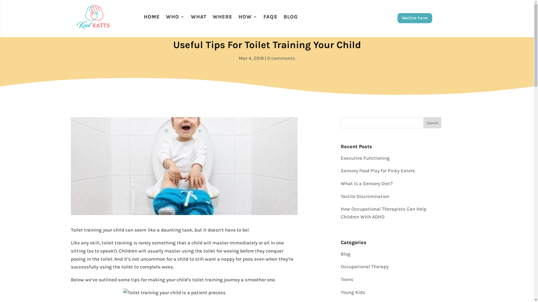  I want to click on How Occupational Therapists Can Help Children With ADHD, so click(384, 213).